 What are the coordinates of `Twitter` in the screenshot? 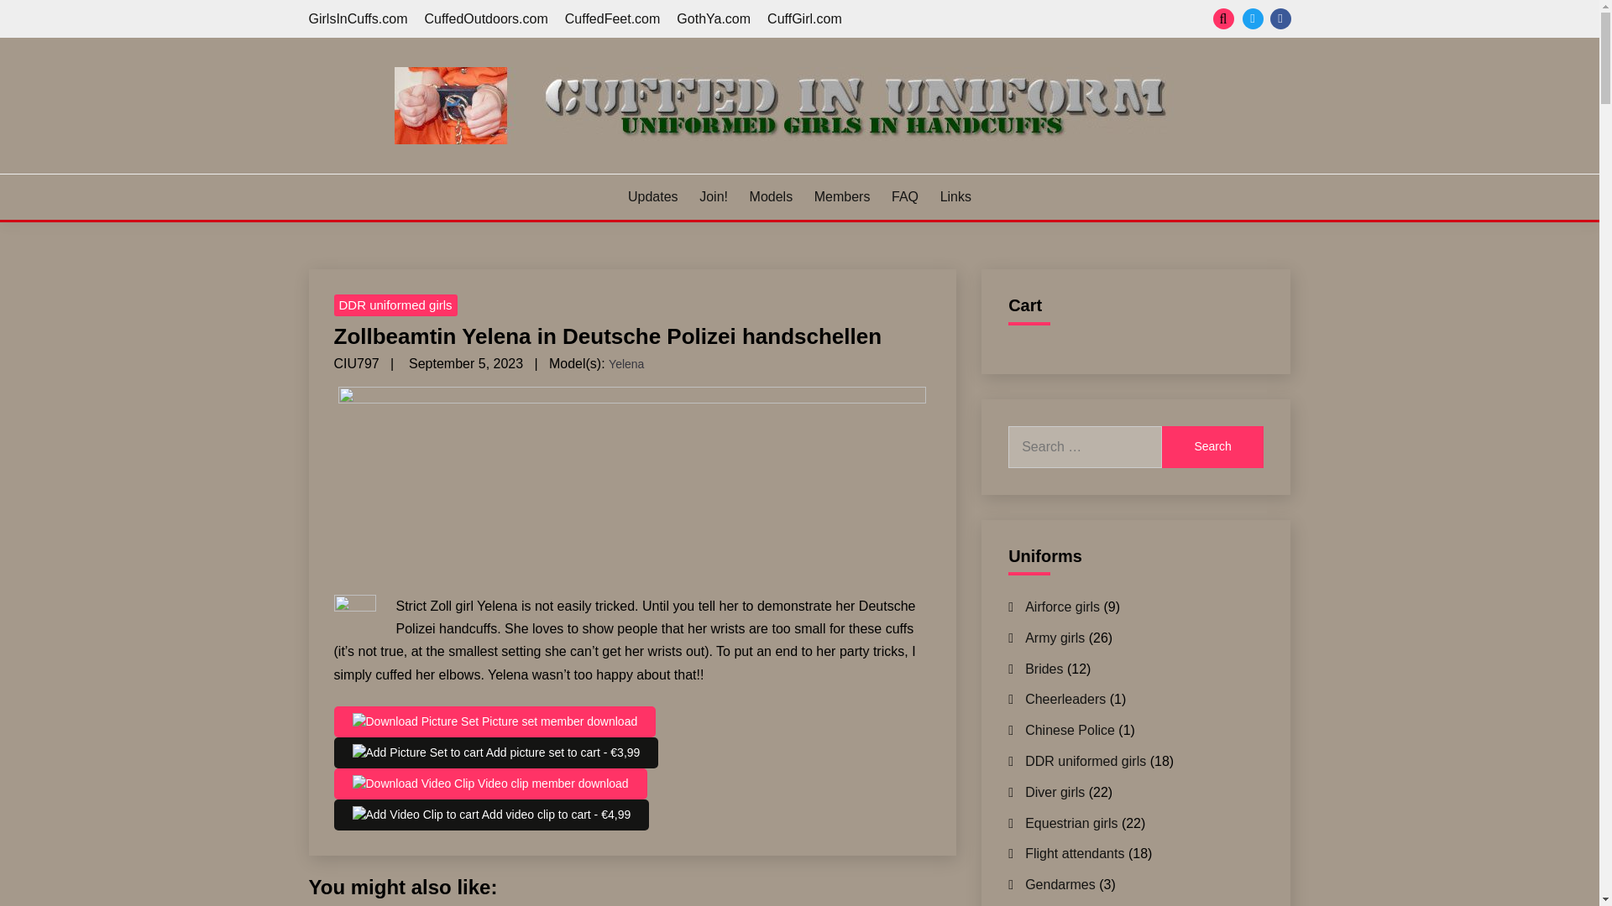 It's located at (1253, 18).